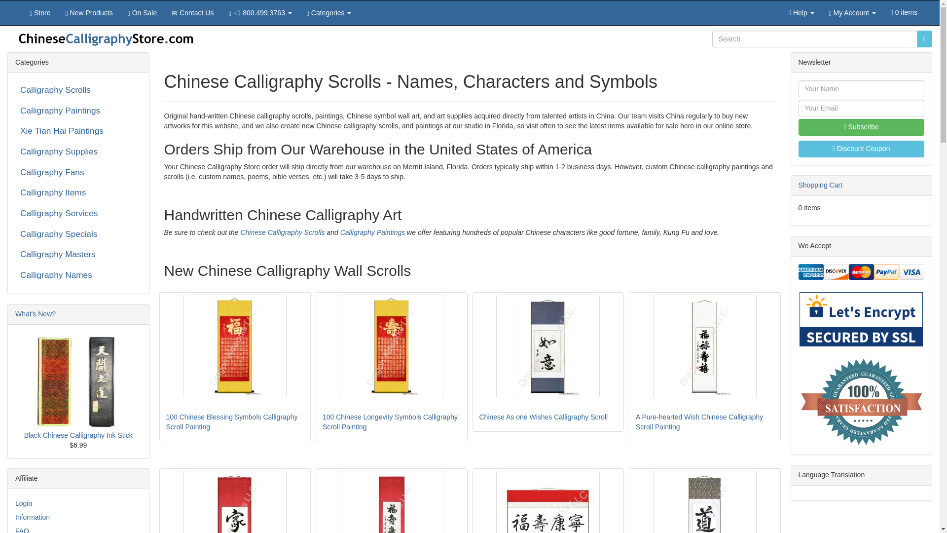 Image resolution: width=947 pixels, height=533 pixels. Describe the element at coordinates (235, 501) in the screenshot. I see `Chinese Calligraphy Scroll Painting of Family` at that location.